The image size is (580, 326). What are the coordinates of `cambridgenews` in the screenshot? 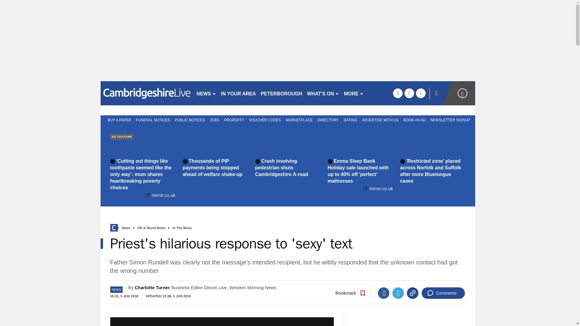 It's located at (146, 93).